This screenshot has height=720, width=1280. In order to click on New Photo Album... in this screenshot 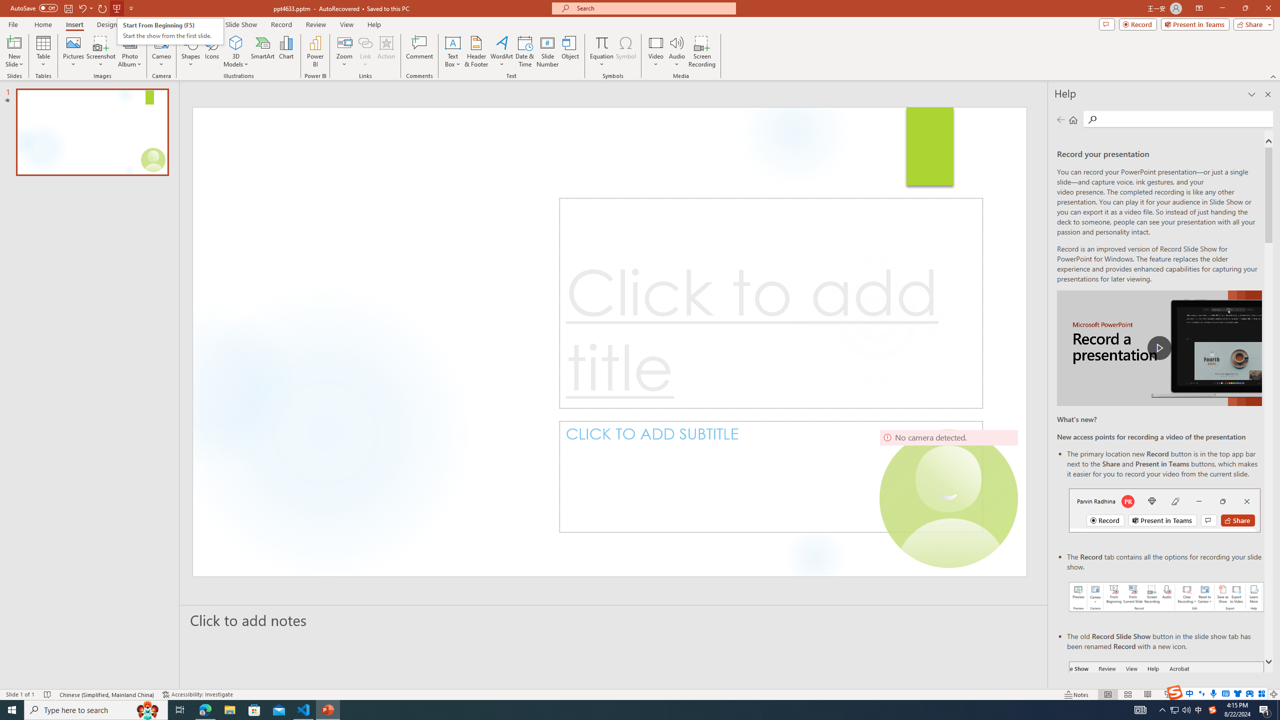, I will do `click(129, 42)`.